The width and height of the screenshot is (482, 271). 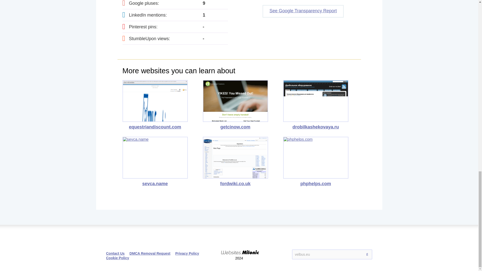 What do you see at coordinates (316, 162) in the screenshot?
I see `phphelps.com` at bounding box center [316, 162].